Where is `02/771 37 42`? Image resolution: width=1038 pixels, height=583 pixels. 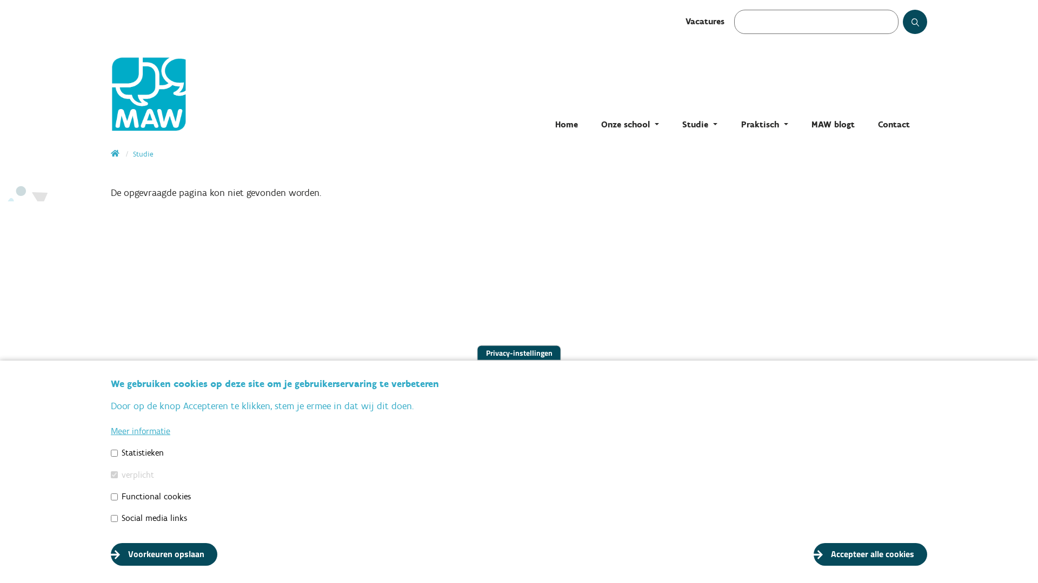 02/771 37 42 is located at coordinates (161, 494).